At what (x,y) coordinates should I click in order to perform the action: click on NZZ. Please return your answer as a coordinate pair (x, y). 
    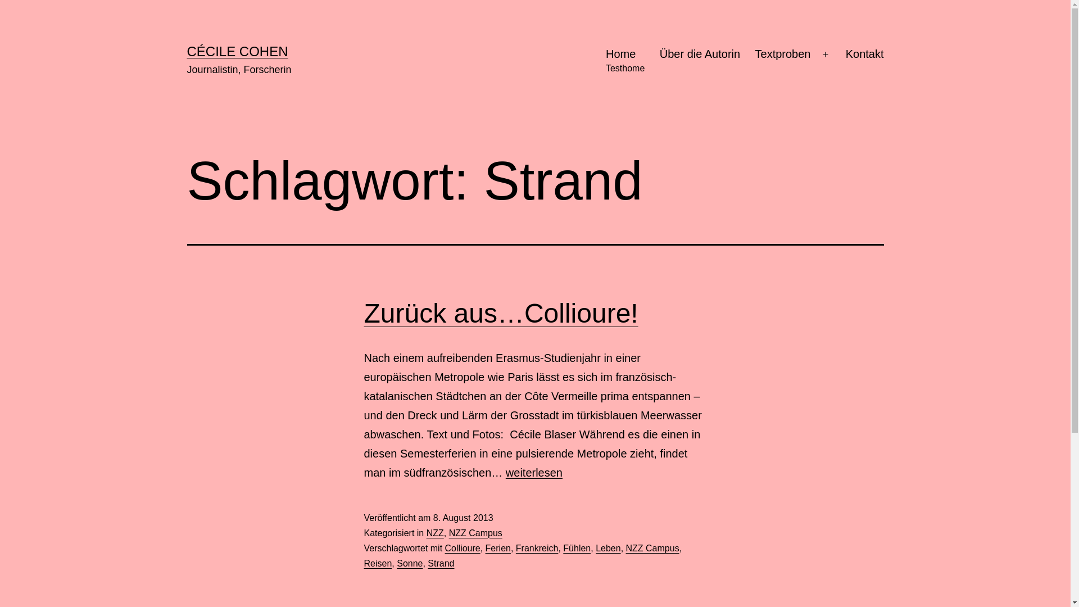
    Looking at the image, I should click on (435, 533).